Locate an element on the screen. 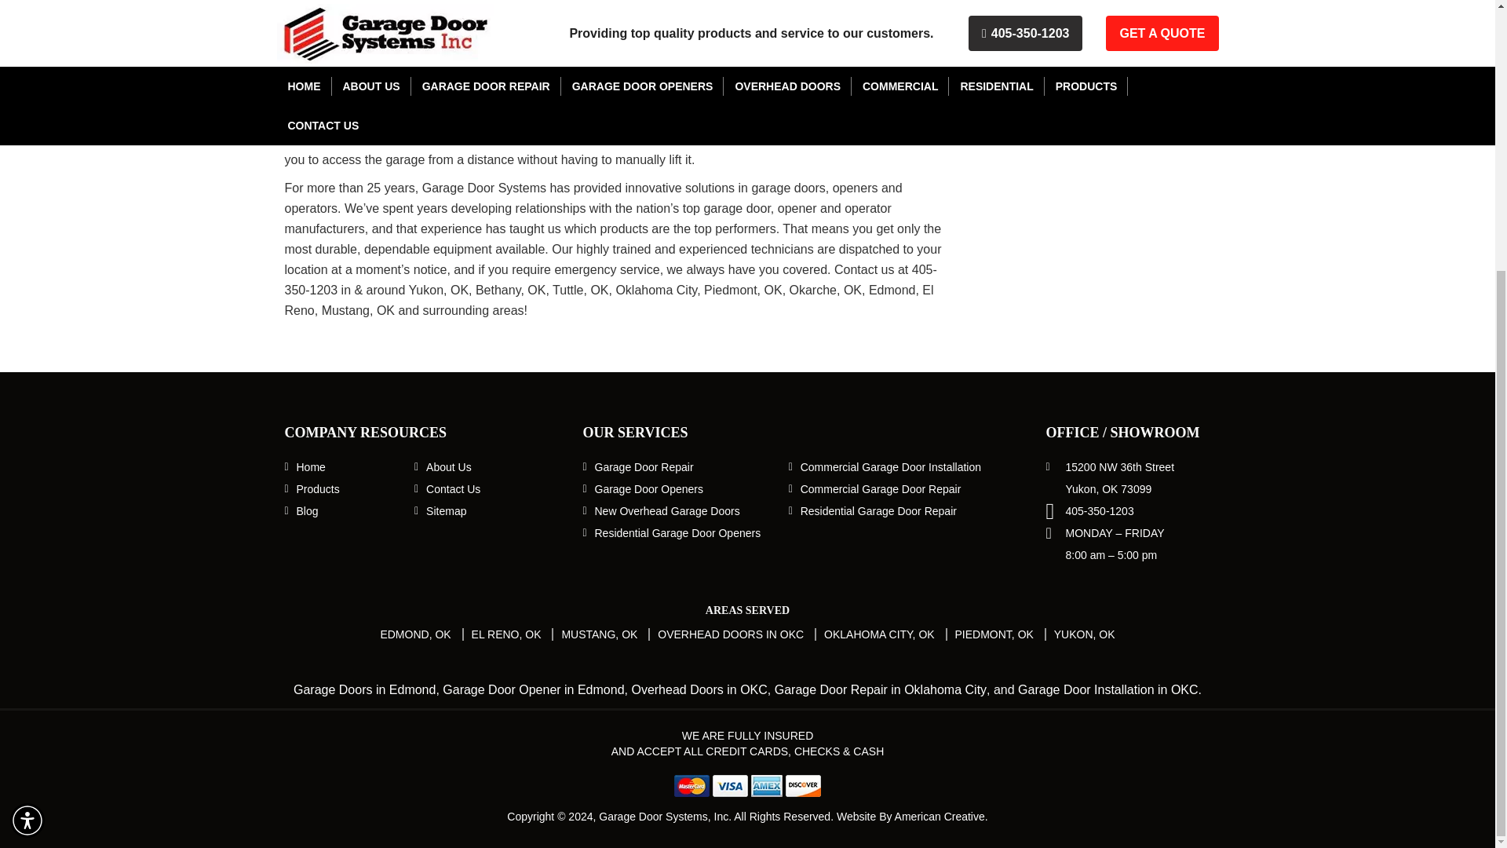  New Overhead Garage Doors is located at coordinates (667, 510).